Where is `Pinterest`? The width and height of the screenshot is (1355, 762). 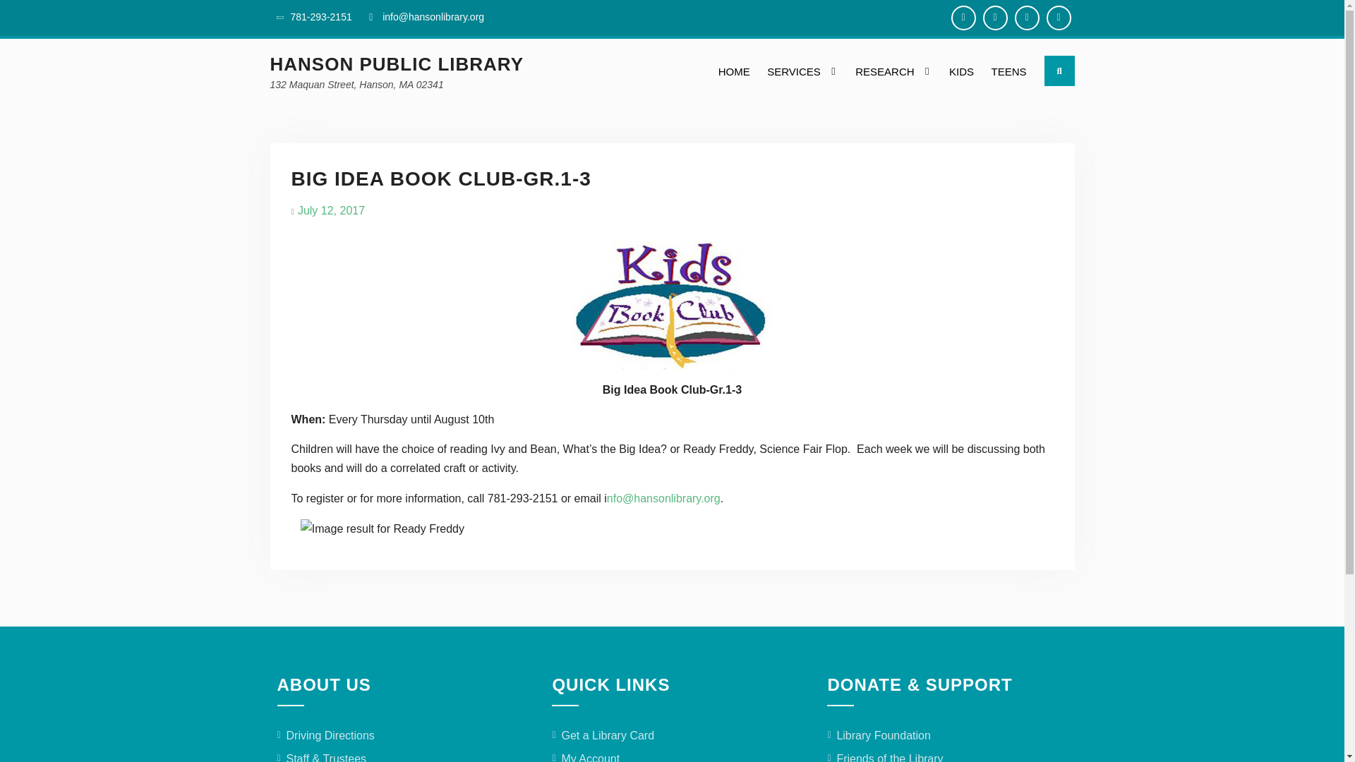 Pinterest is located at coordinates (1027, 18).